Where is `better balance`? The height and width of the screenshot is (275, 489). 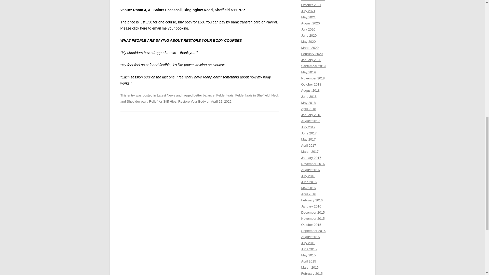 better balance is located at coordinates (204, 95).